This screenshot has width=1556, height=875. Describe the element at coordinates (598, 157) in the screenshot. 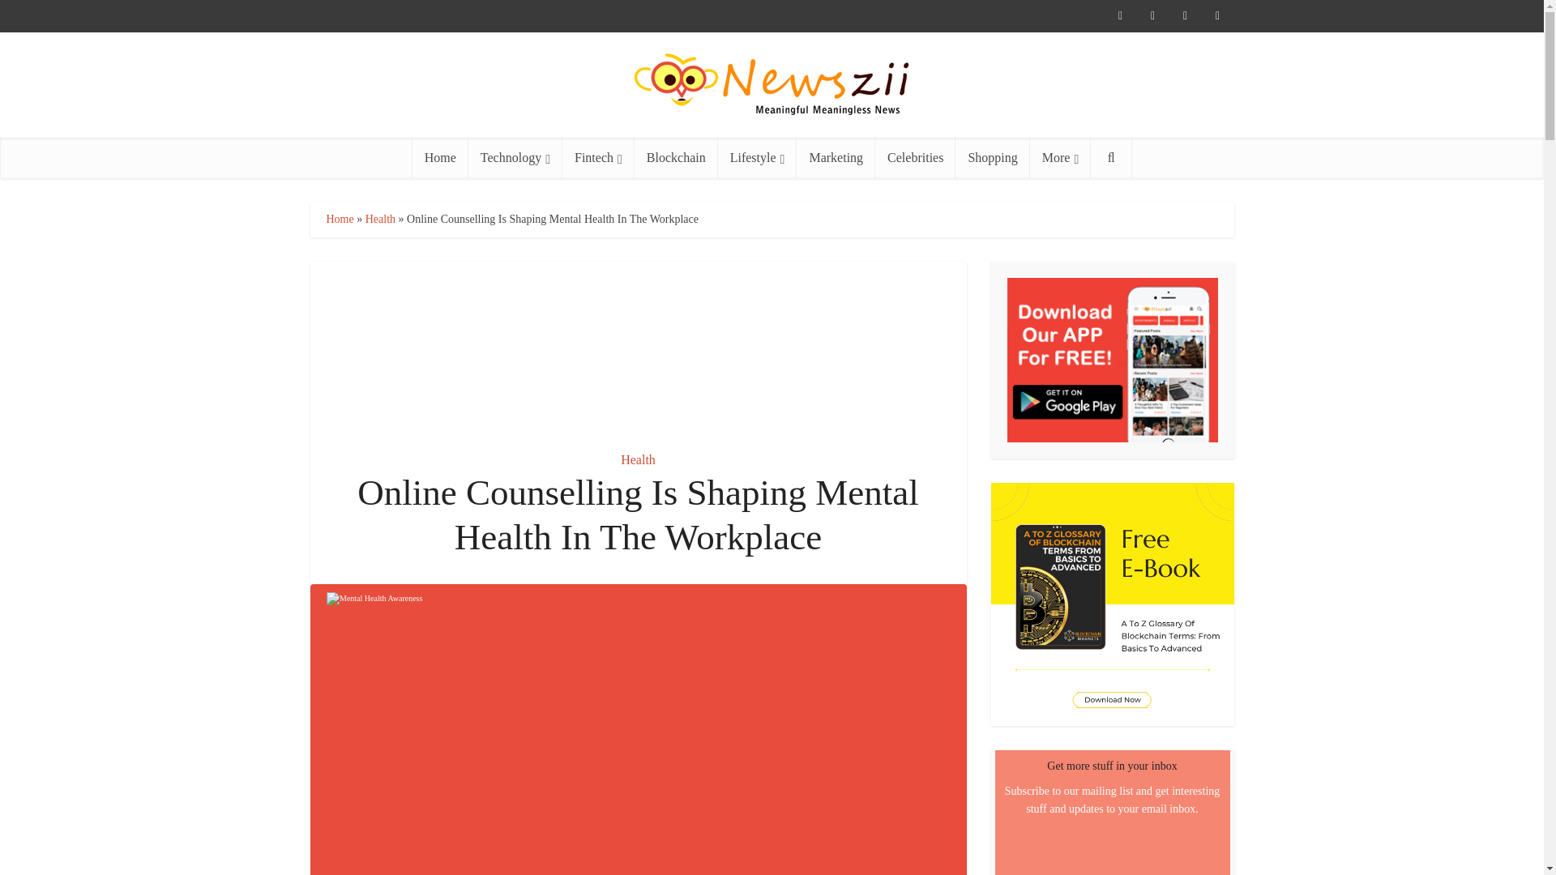

I see `Fintech` at that location.